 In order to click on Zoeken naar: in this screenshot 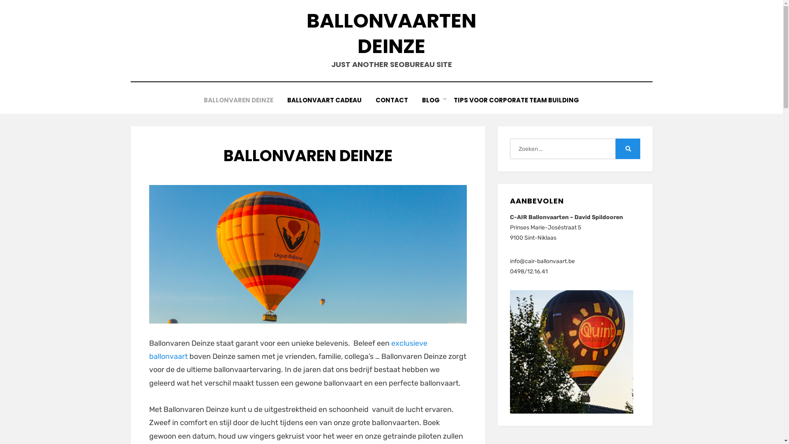, I will do `click(563, 149)`.